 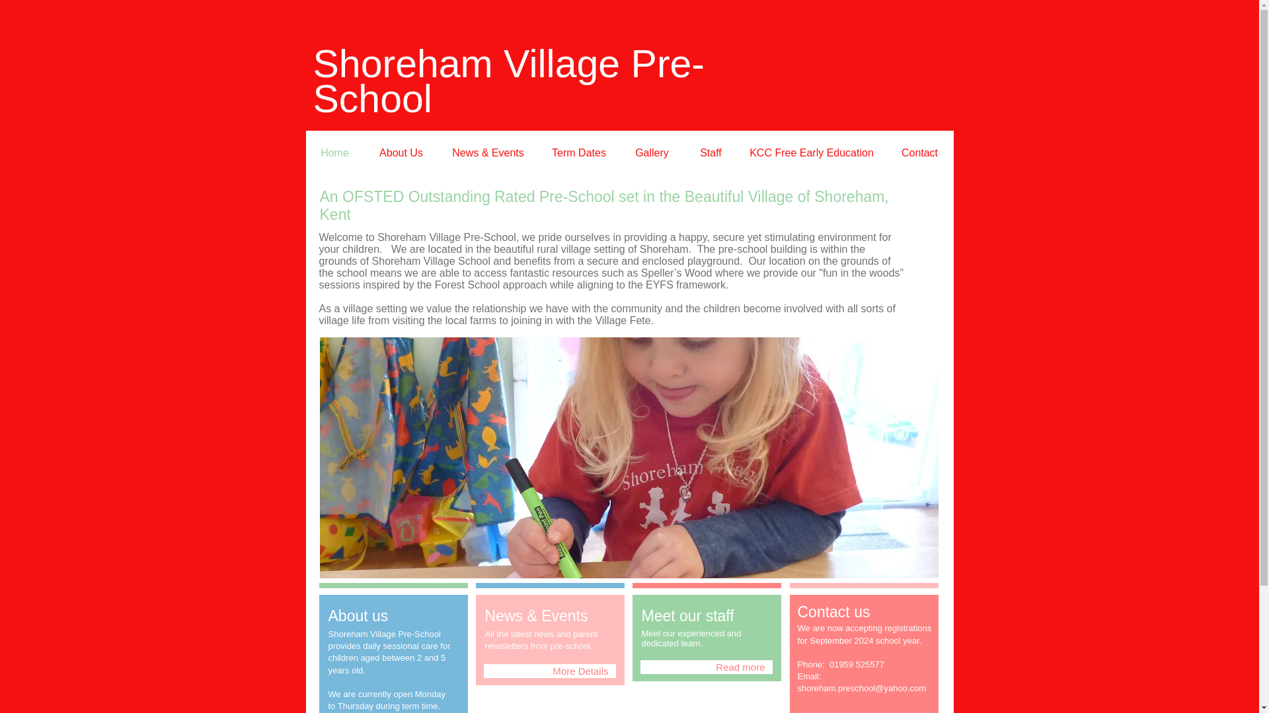 I want to click on Contact, so click(x=920, y=152).